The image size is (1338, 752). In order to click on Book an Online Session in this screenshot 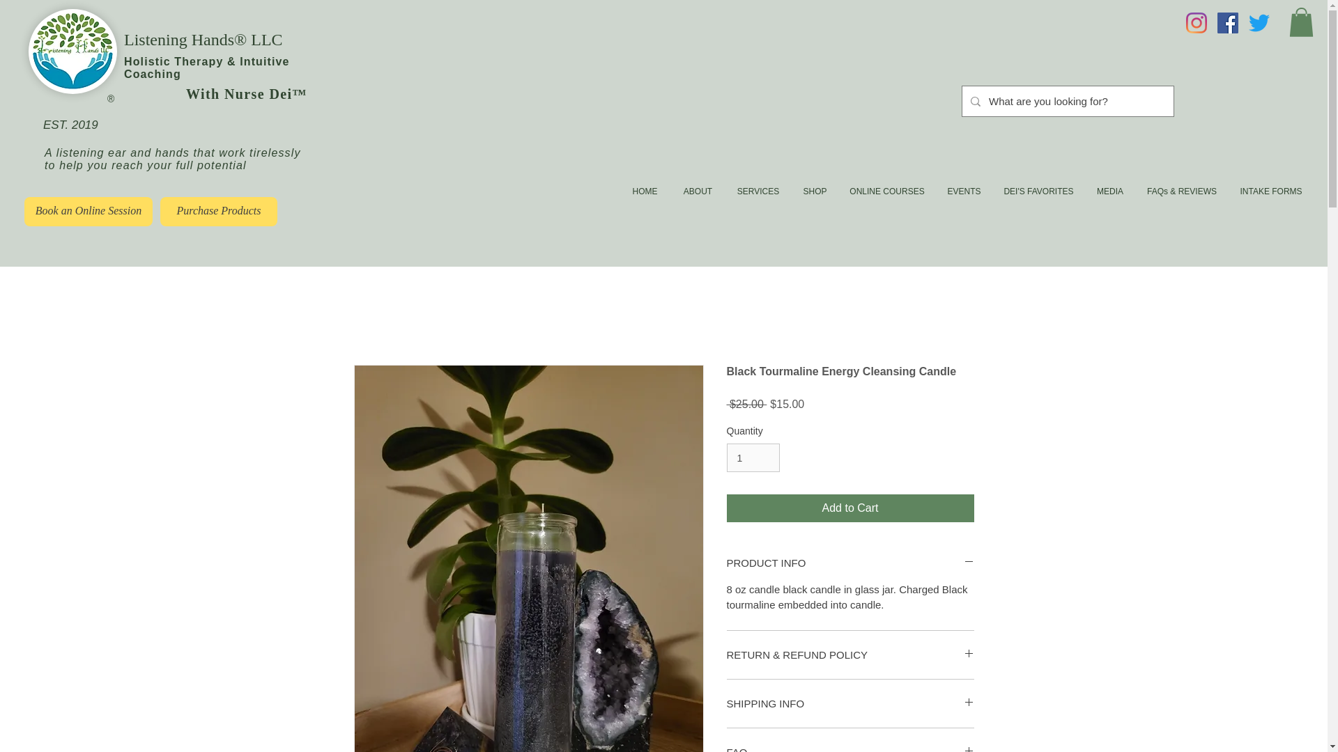, I will do `click(88, 212)`.